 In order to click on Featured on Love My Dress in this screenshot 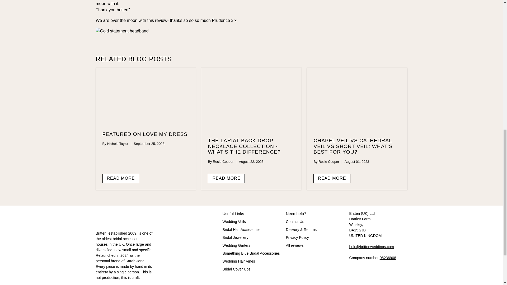, I will do `click(146, 97)`.